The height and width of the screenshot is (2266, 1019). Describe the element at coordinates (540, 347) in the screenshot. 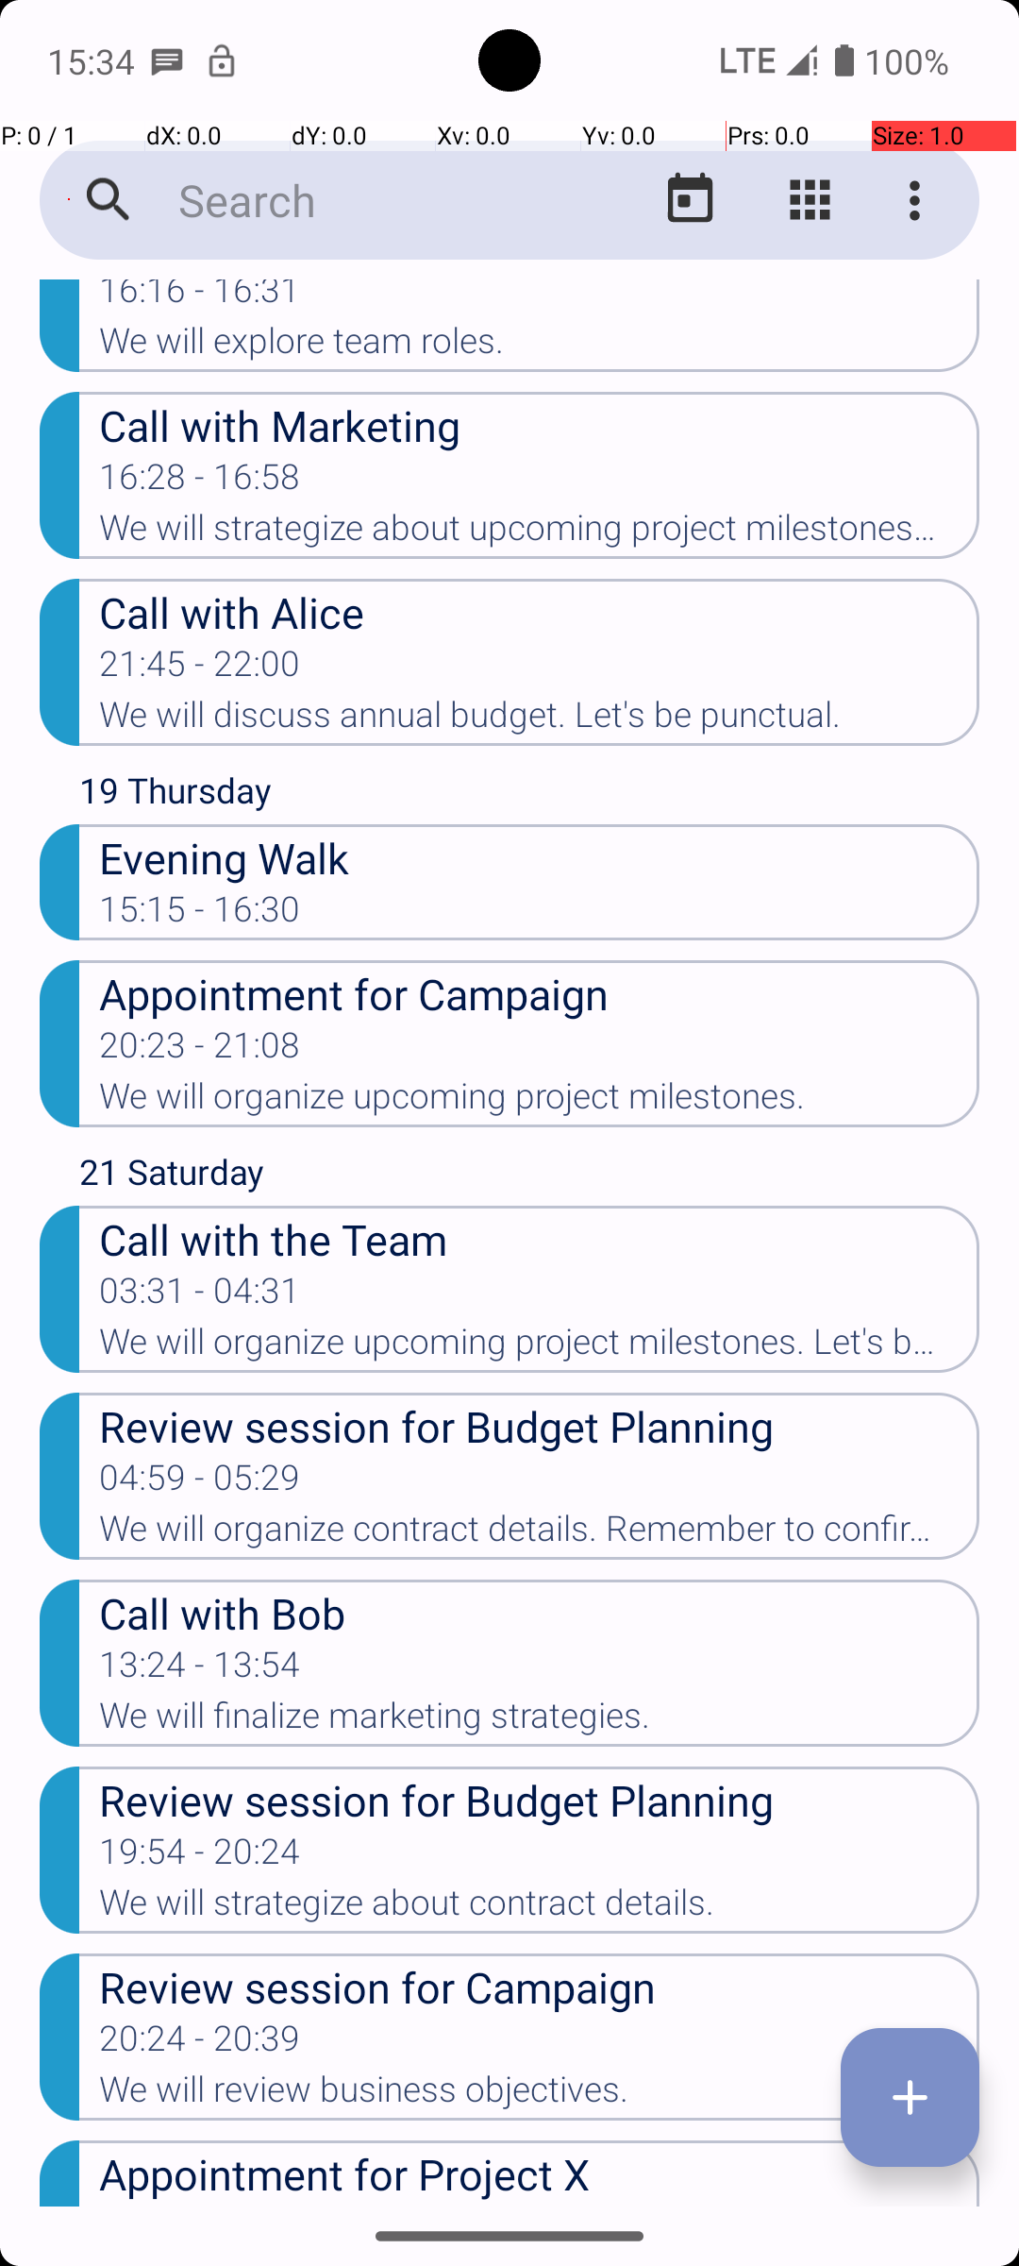

I see `We will explore team roles.` at that location.